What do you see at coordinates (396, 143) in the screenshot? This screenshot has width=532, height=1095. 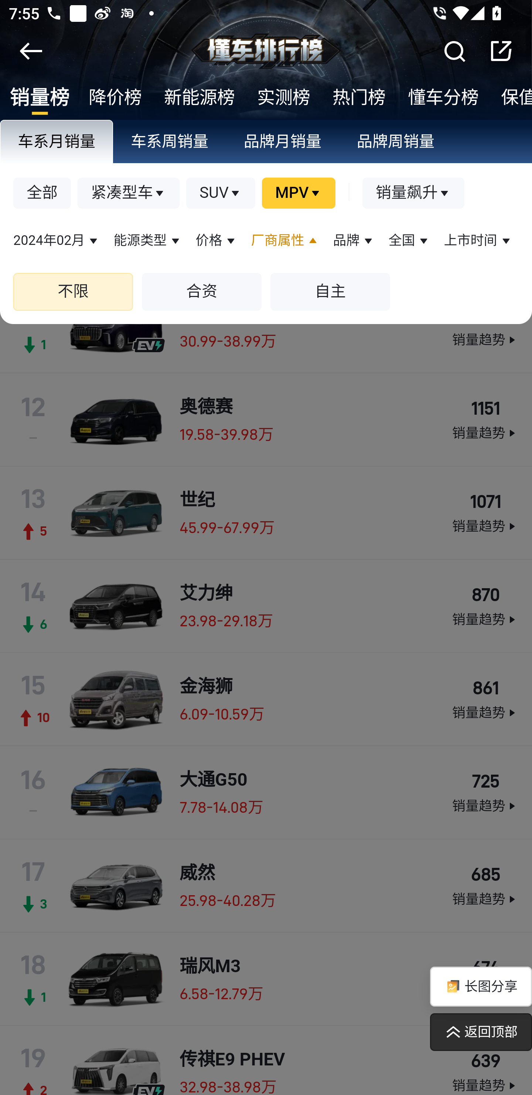 I see `品牌周销量` at bounding box center [396, 143].